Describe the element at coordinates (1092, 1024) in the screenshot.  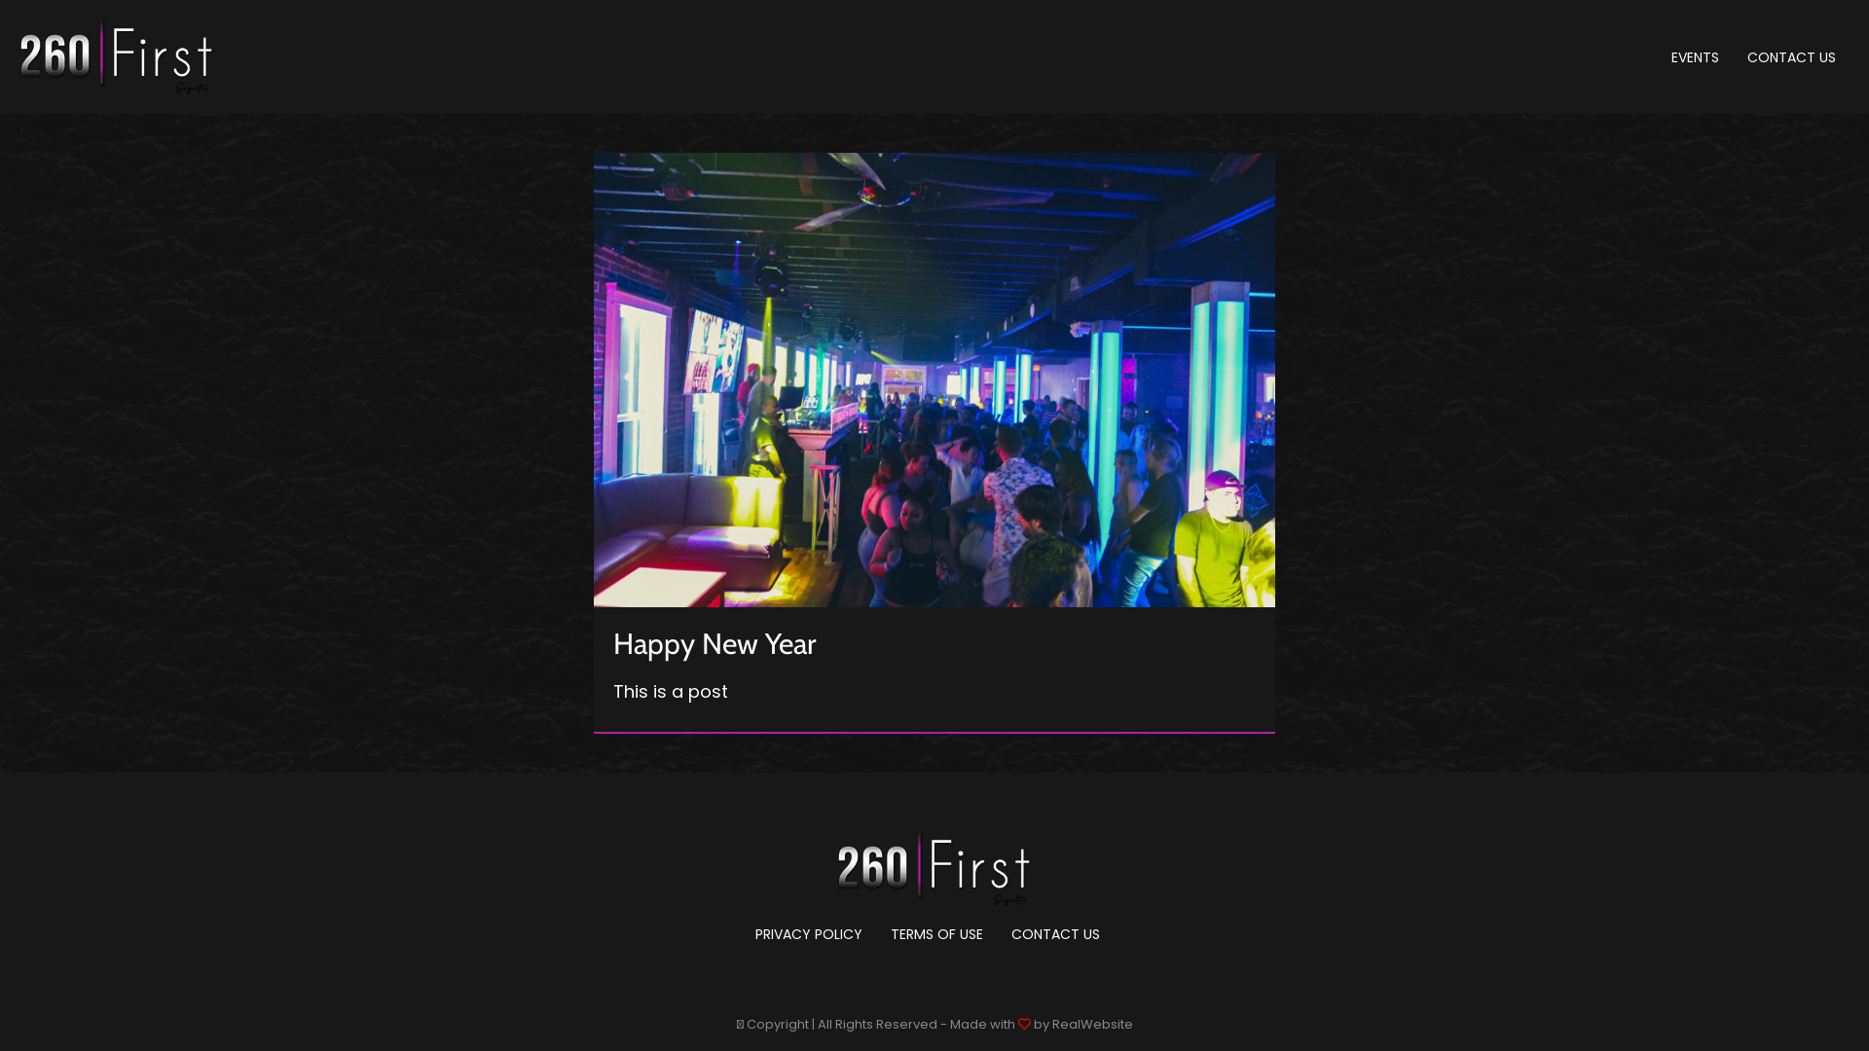
I see `RealWebsite` at that location.